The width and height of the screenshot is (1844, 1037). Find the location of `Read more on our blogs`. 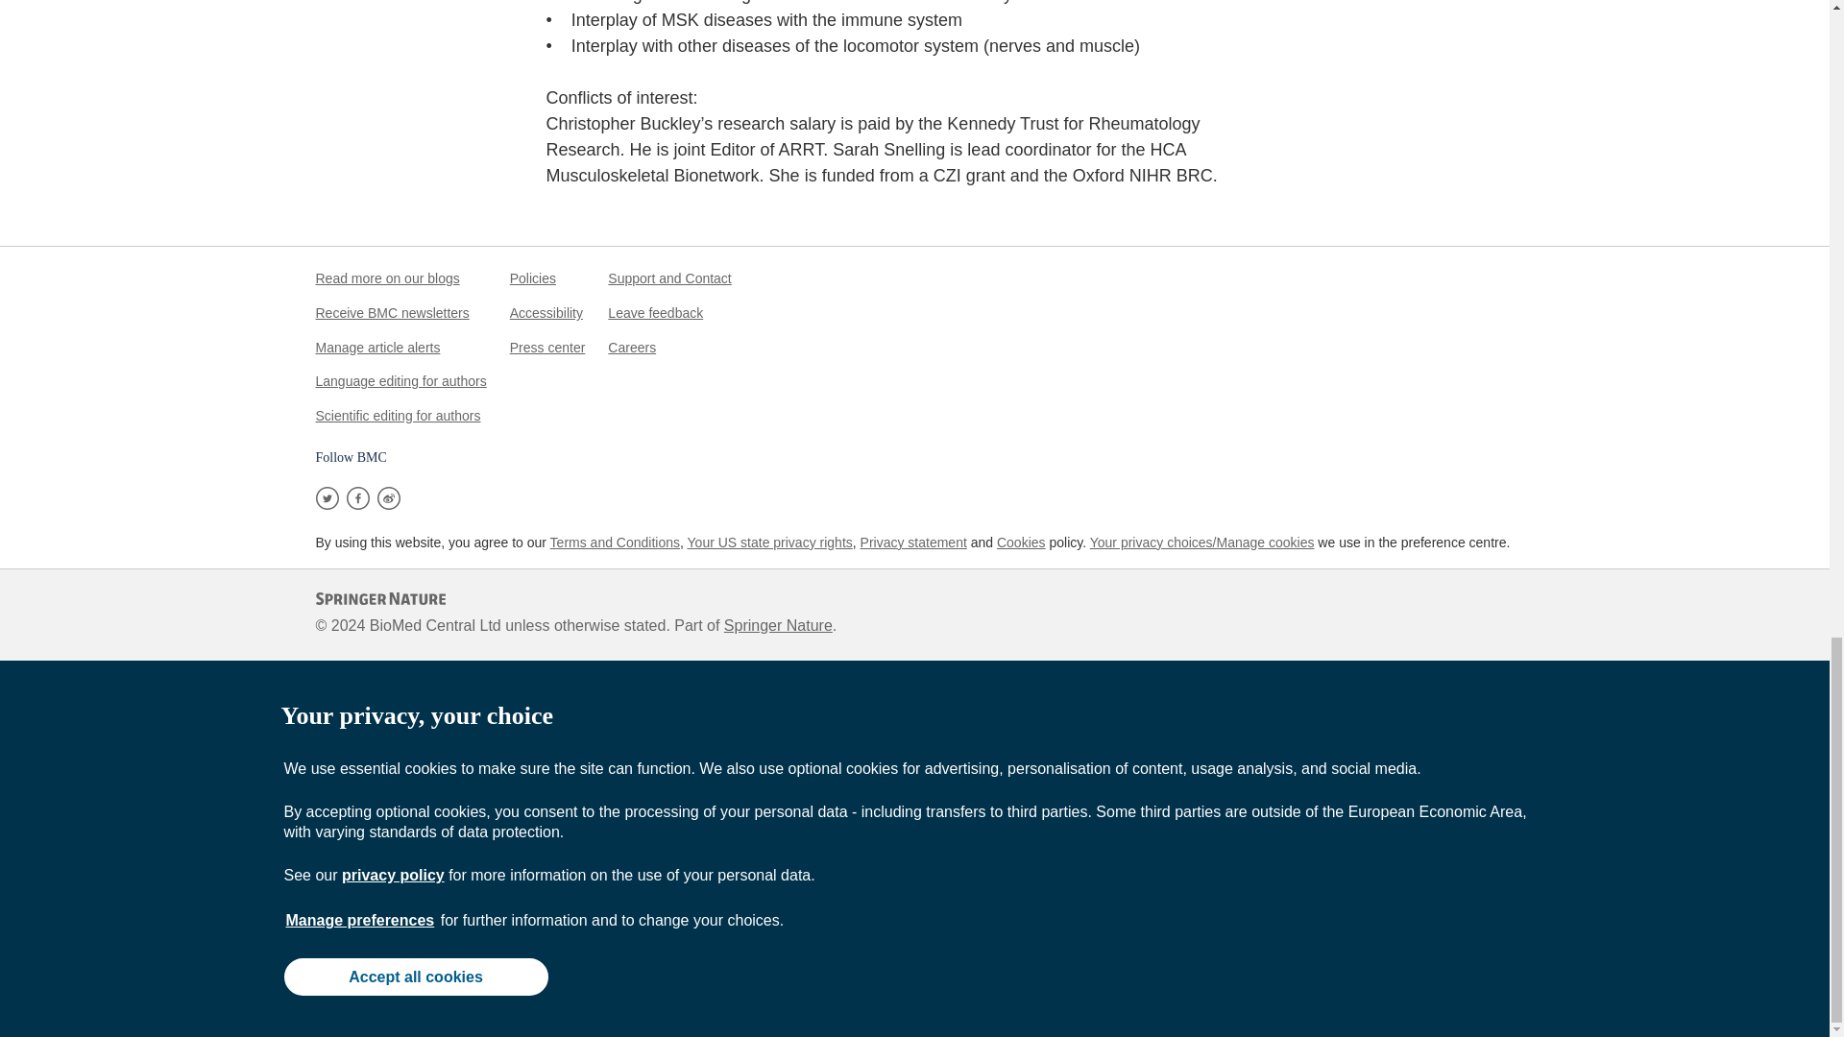

Read more on our blogs is located at coordinates (387, 278).